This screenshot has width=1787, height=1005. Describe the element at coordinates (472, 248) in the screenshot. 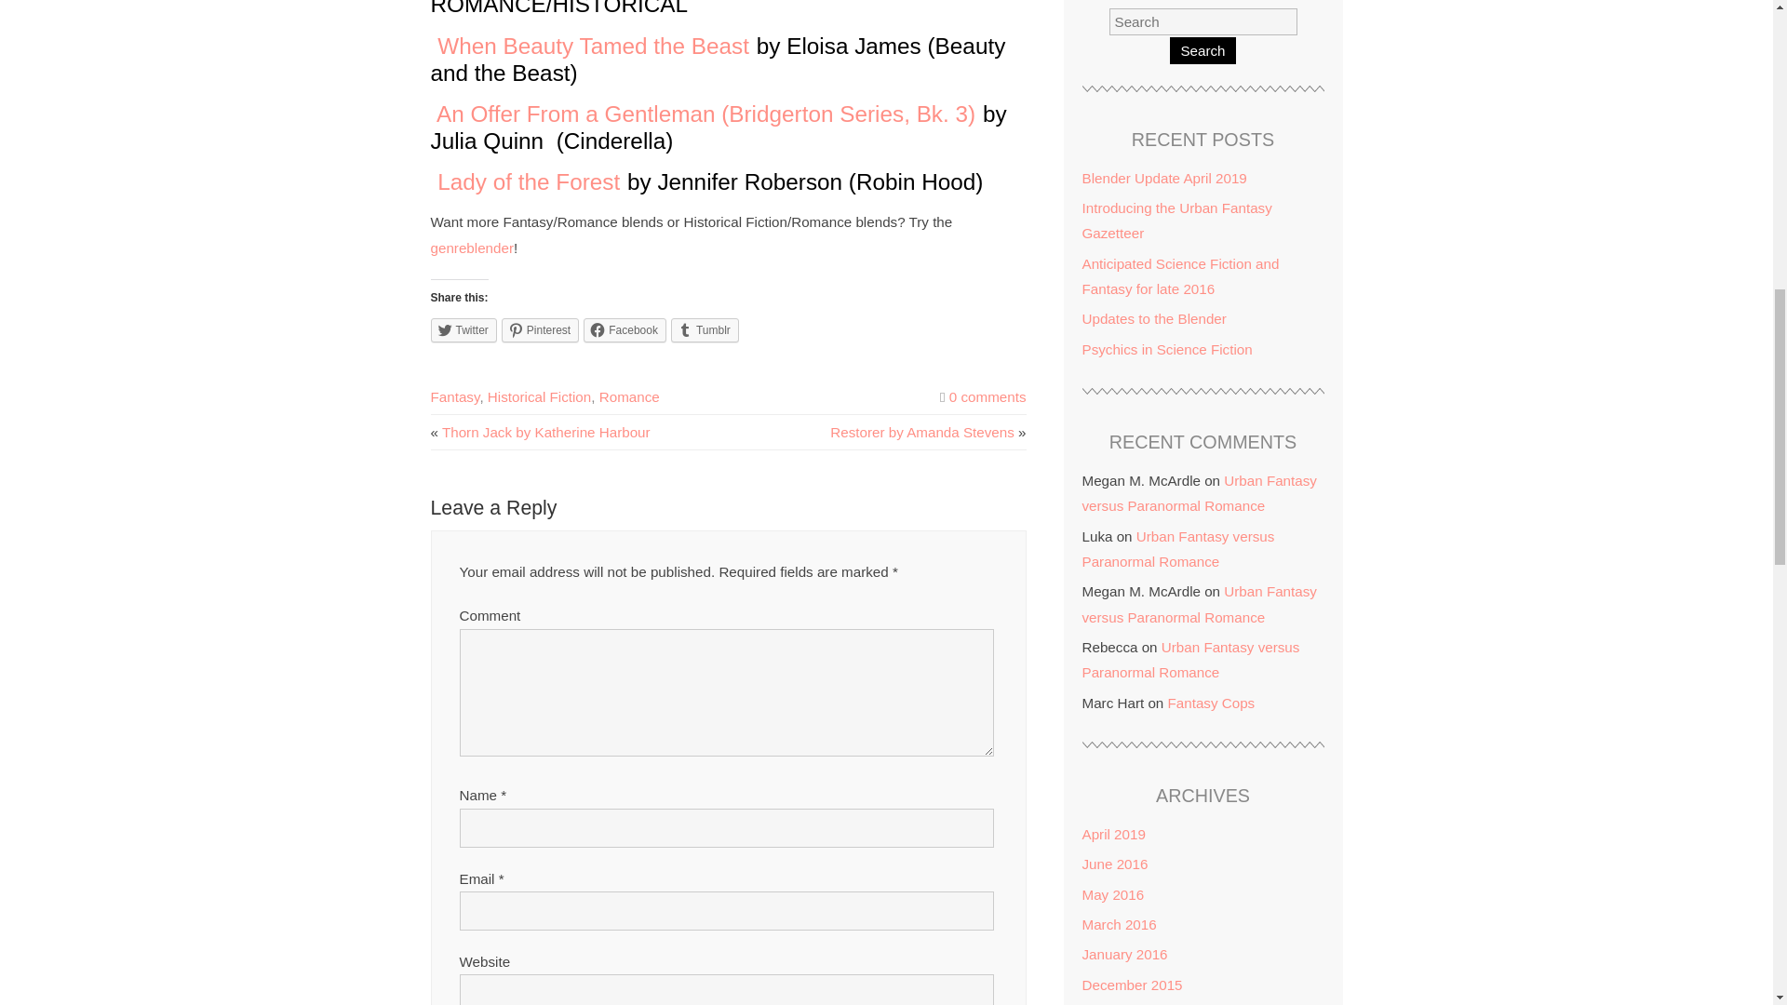

I see `genre blender` at that location.